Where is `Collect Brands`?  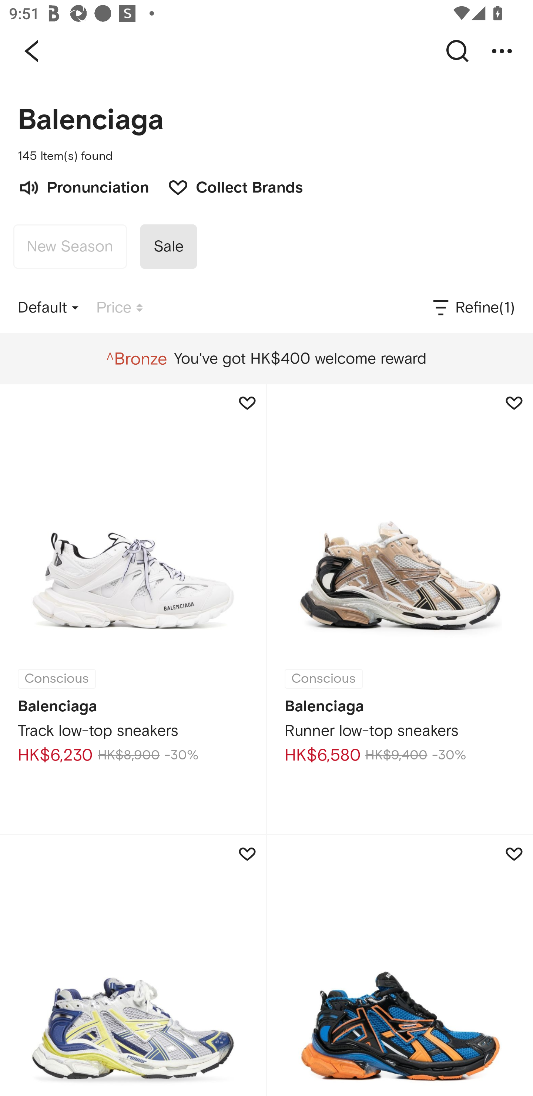
Collect Brands is located at coordinates (229, 186).